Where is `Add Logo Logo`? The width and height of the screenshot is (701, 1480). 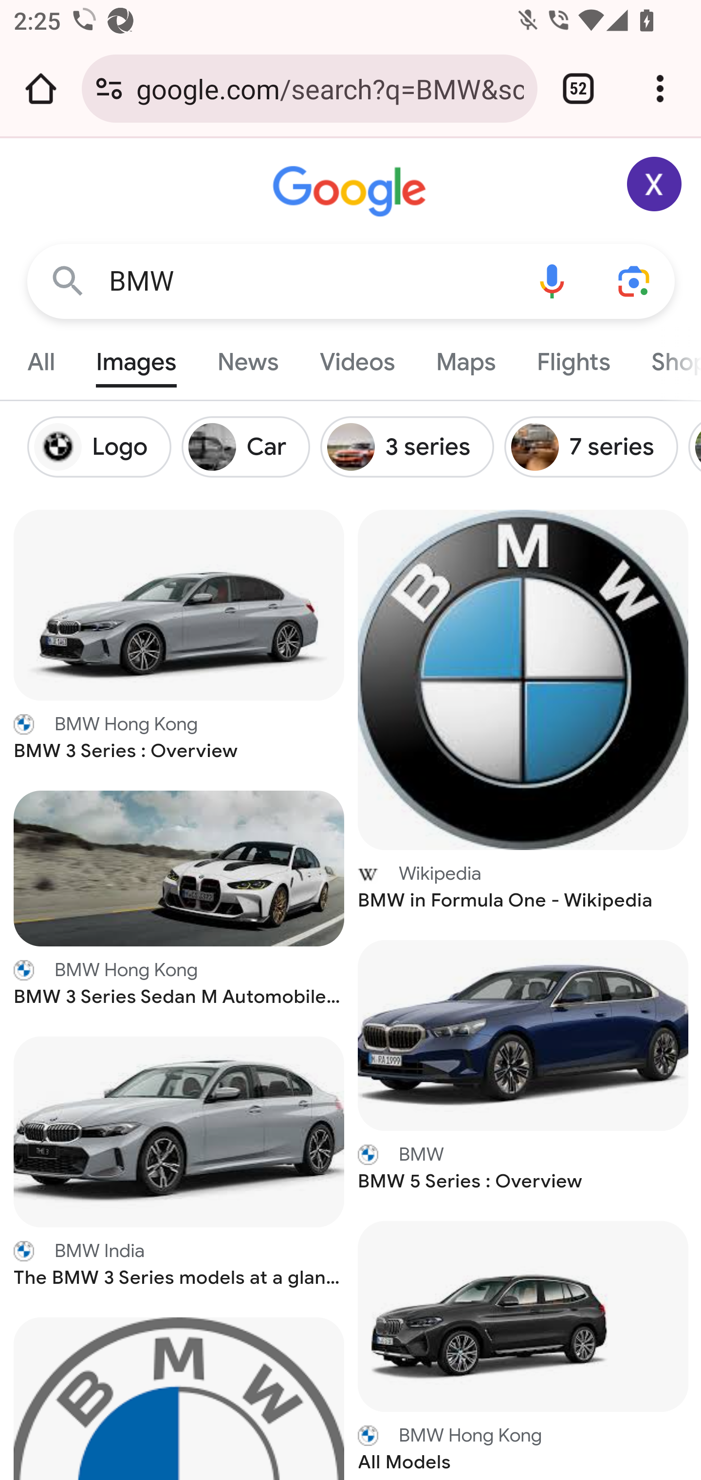 Add Logo Logo is located at coordinates (105, 447).